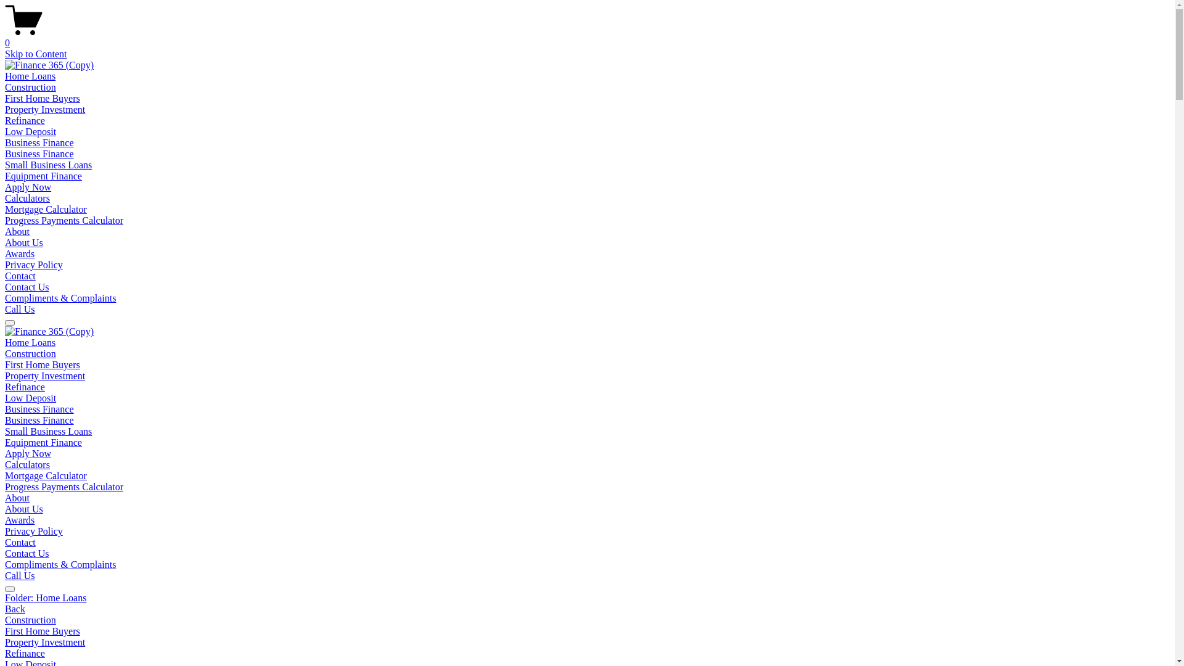  I want to click on Compliments & Complaints, so click(60, 298).